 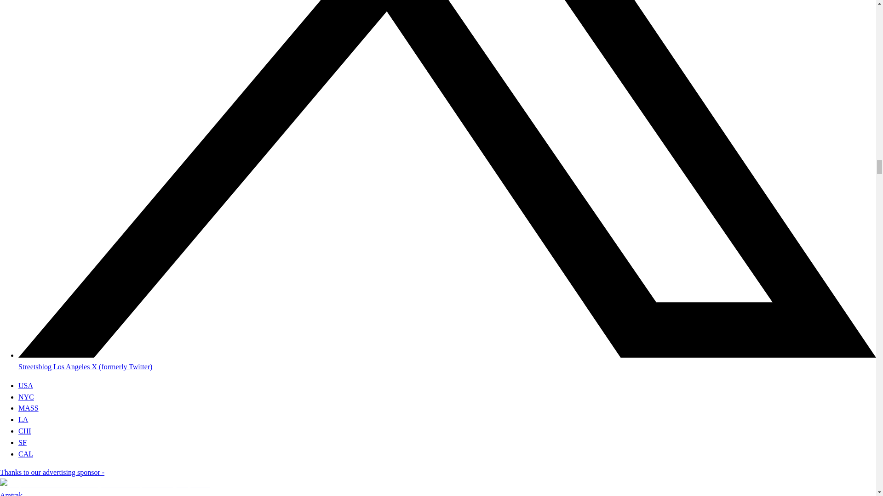 I want to click on CAL, so click(x=26, y=454).